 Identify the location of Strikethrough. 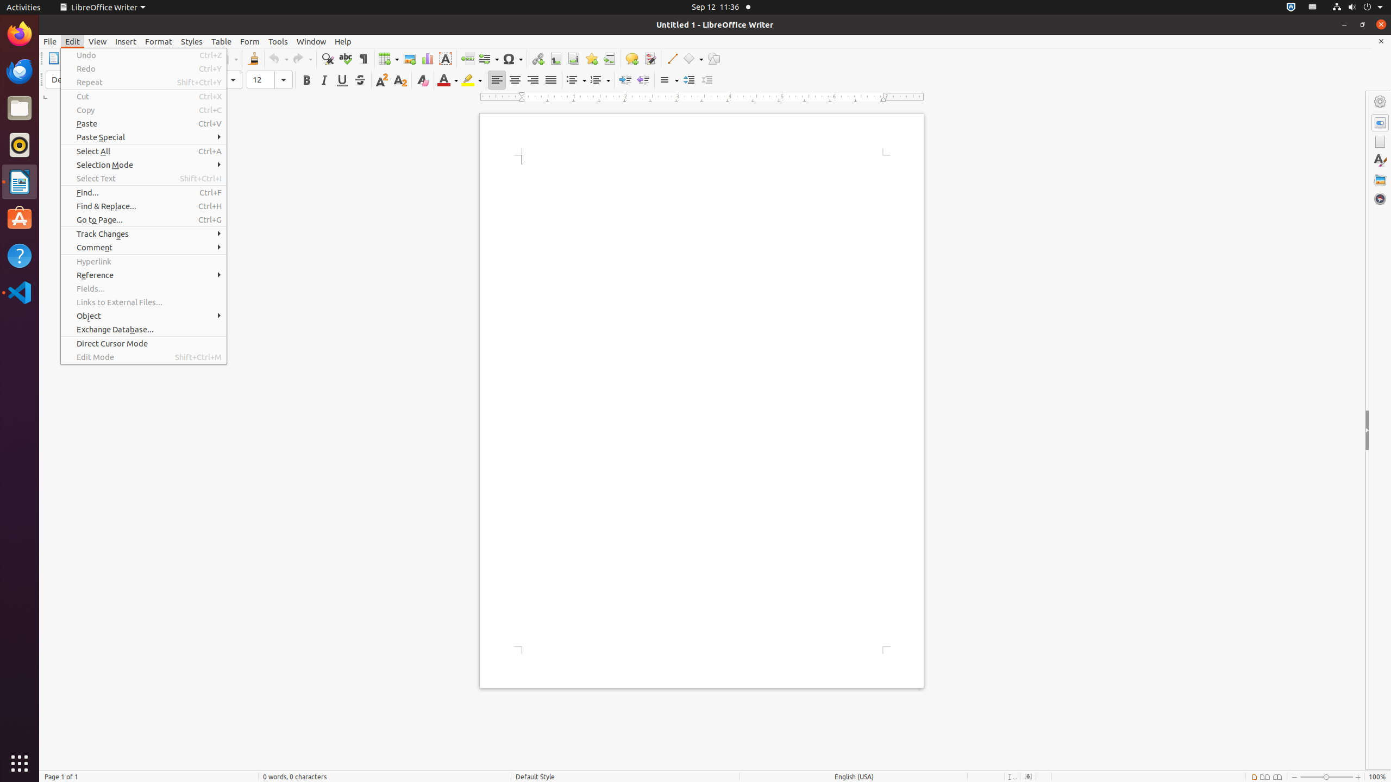
(360, 80).